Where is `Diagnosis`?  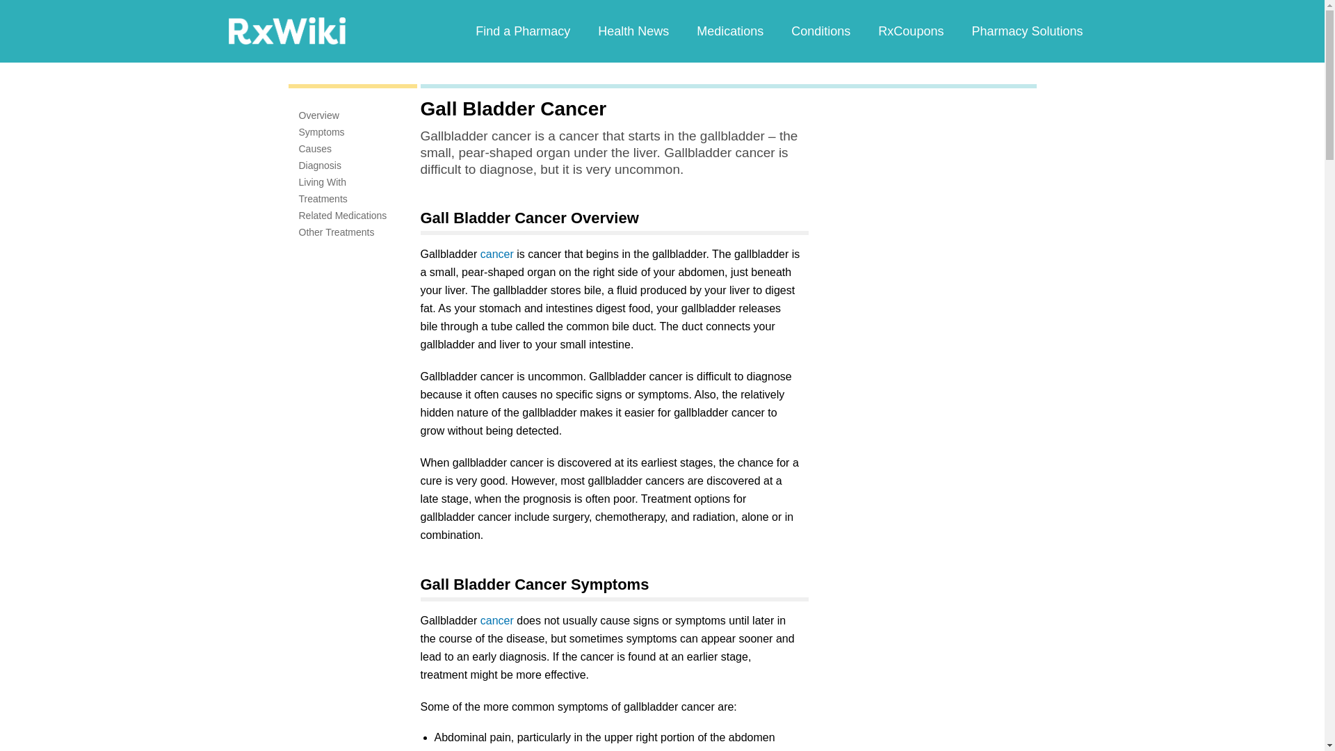 Diagnosis is located at coordinates (320, 165).